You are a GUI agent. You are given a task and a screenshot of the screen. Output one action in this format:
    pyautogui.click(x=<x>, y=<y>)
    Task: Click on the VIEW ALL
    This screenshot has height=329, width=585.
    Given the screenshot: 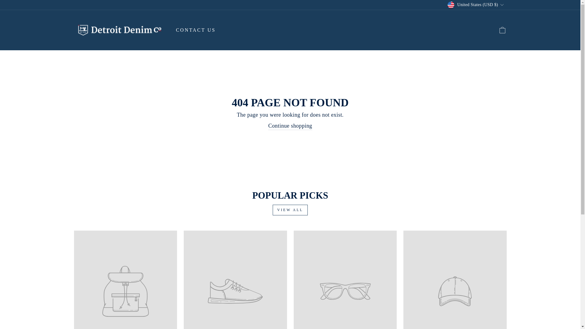 What is the action you would take?
    pyautogui.click(x=290, y=210)
    